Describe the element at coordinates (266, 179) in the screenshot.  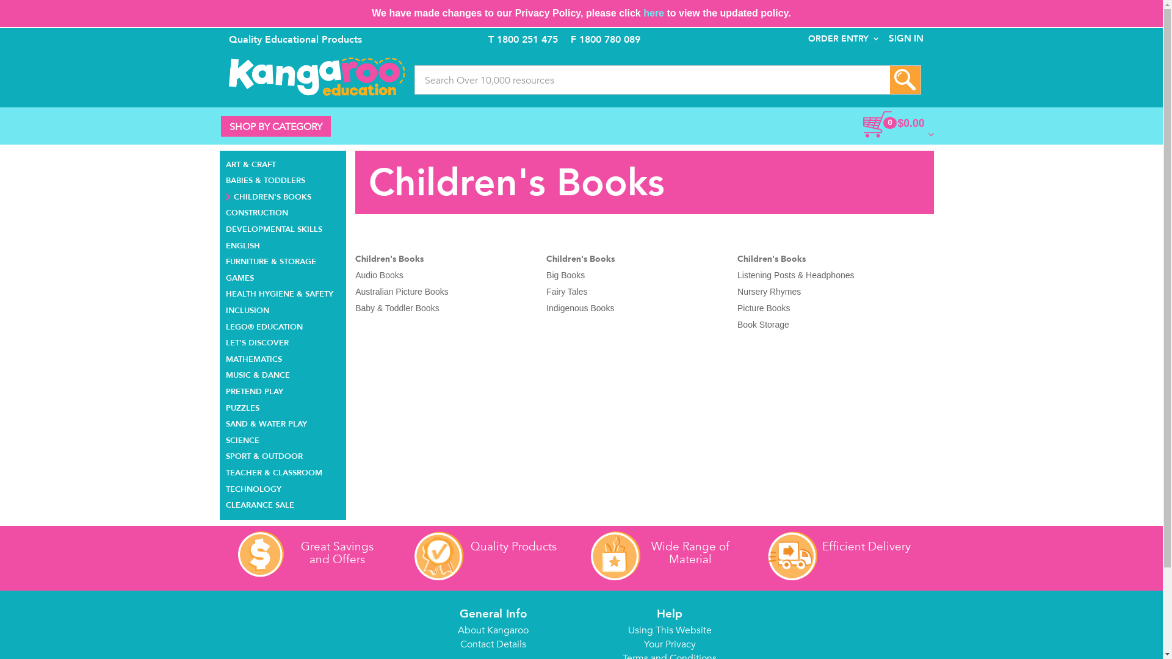
I see `BABIES & TODDLERS` at that location.